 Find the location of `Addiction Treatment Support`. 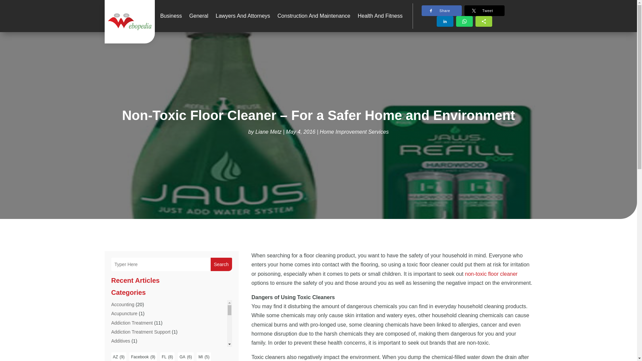

Addiction Treatment Support is located at coordinates (140, 332).